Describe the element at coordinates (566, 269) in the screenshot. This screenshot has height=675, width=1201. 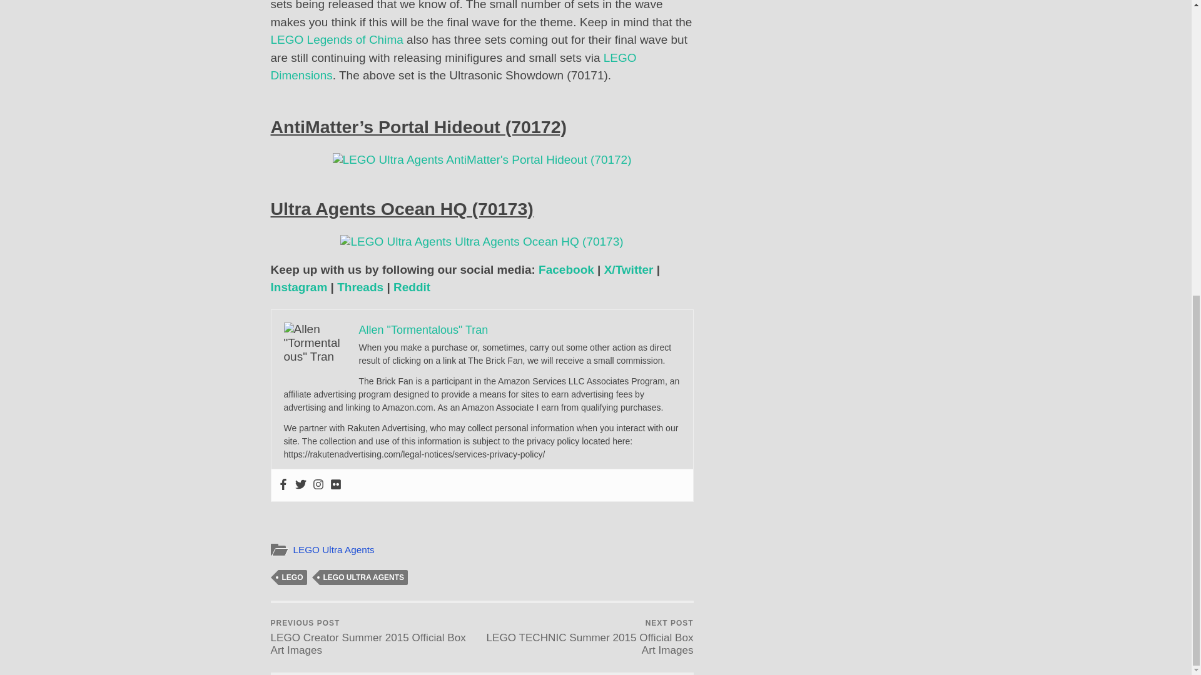
I see `Facebook` at that location.